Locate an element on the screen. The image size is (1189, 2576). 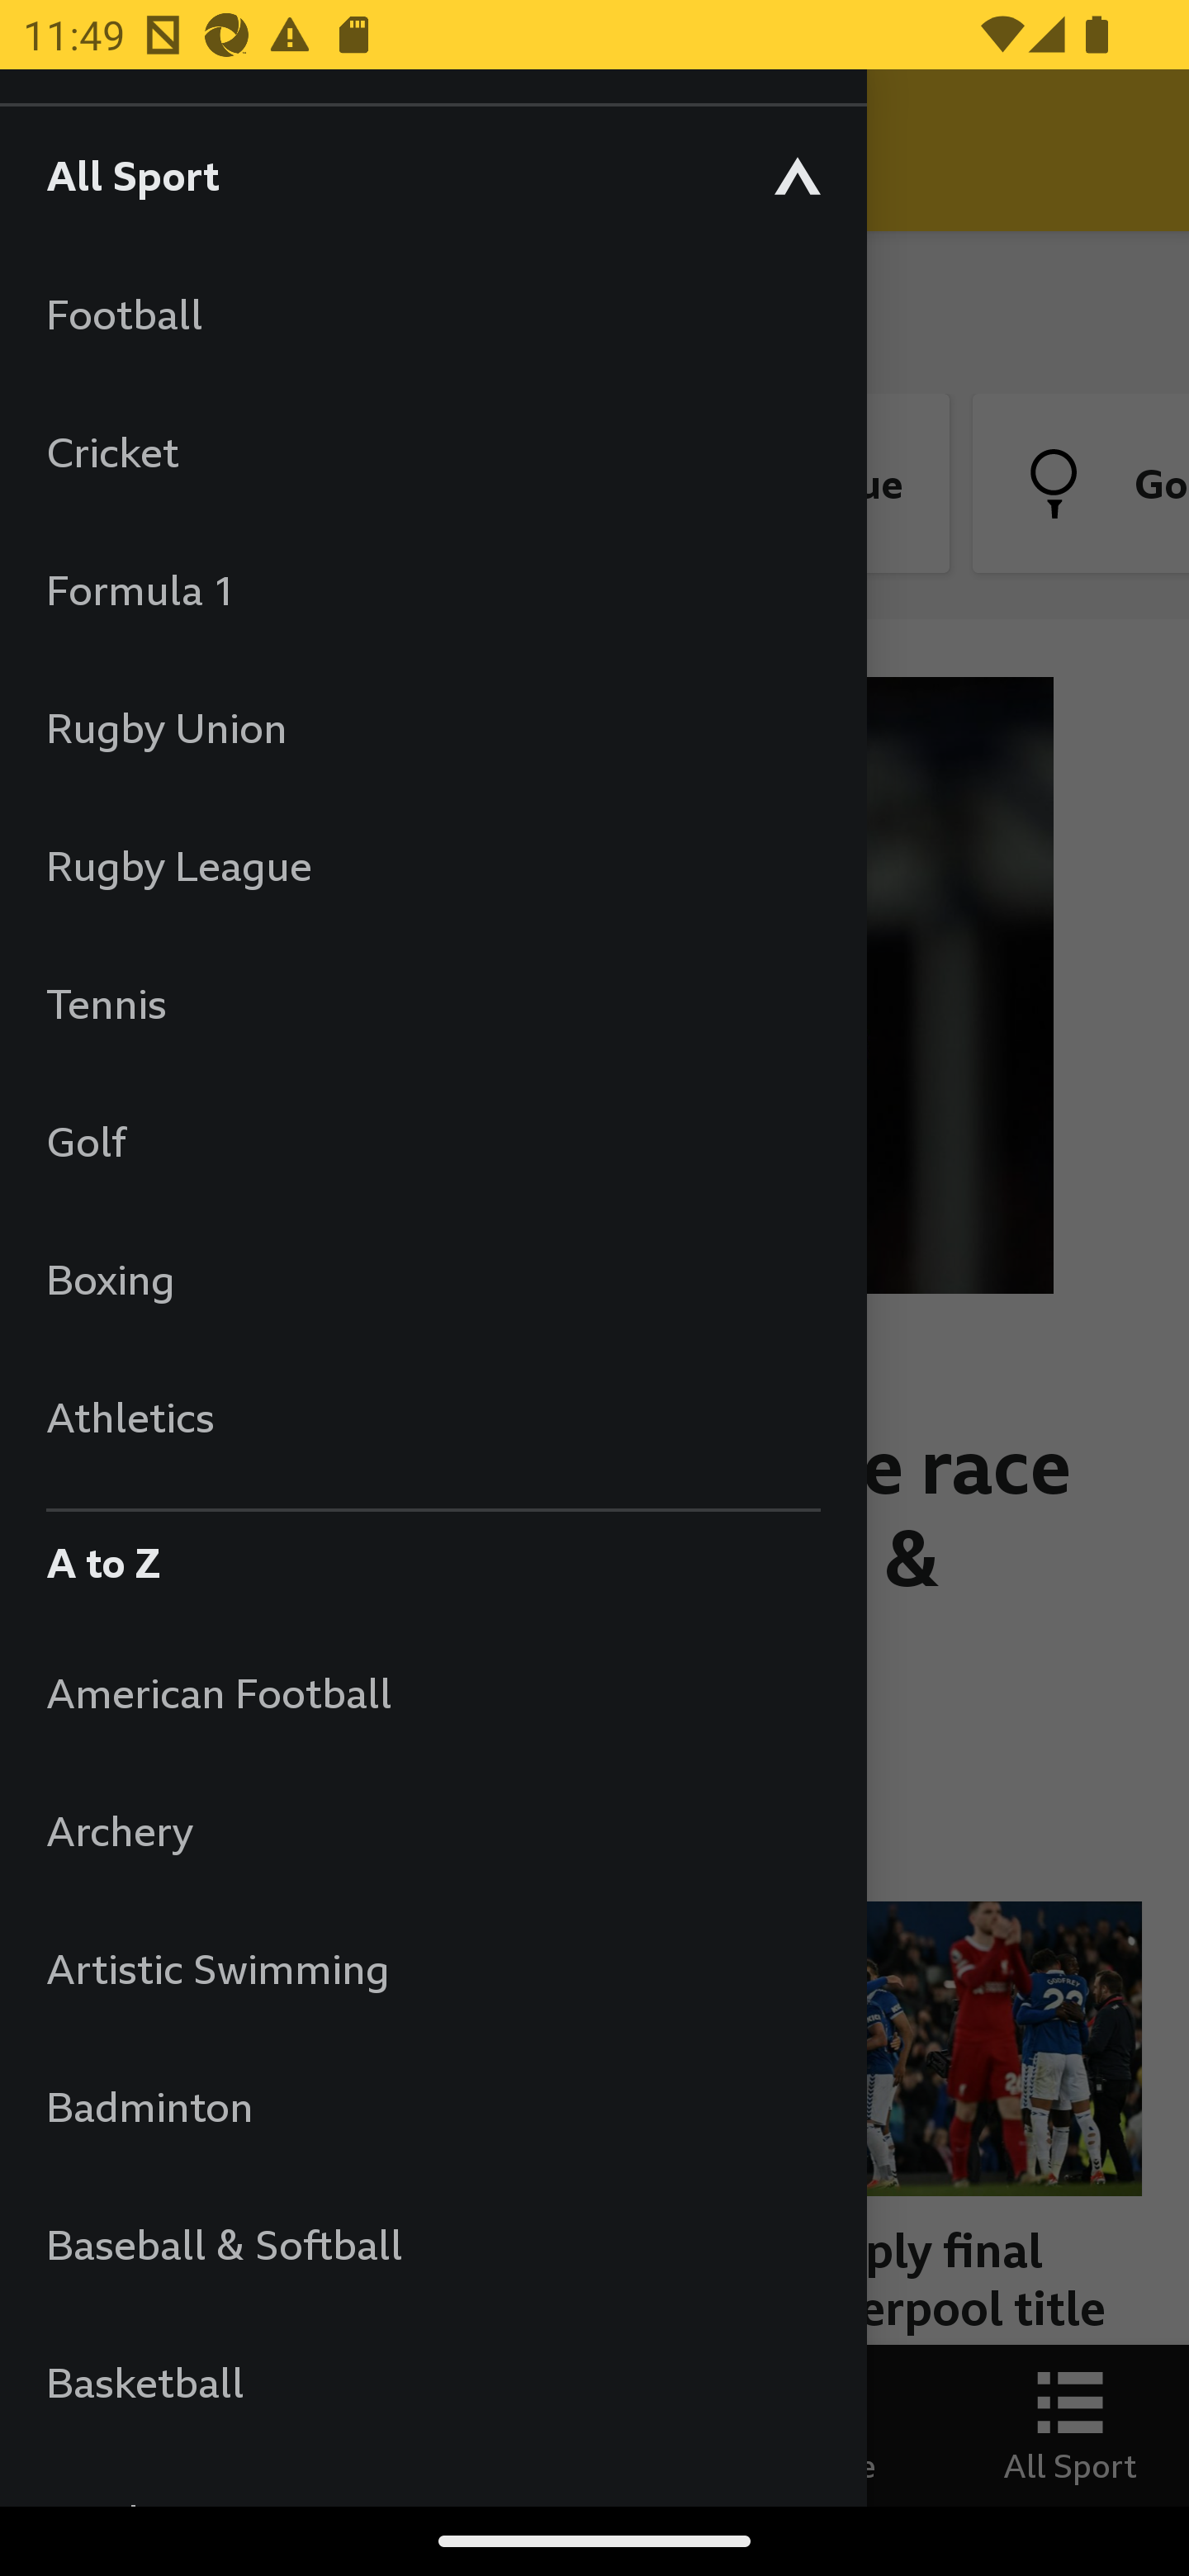
Boxing is located at coordinates (433, 1278).